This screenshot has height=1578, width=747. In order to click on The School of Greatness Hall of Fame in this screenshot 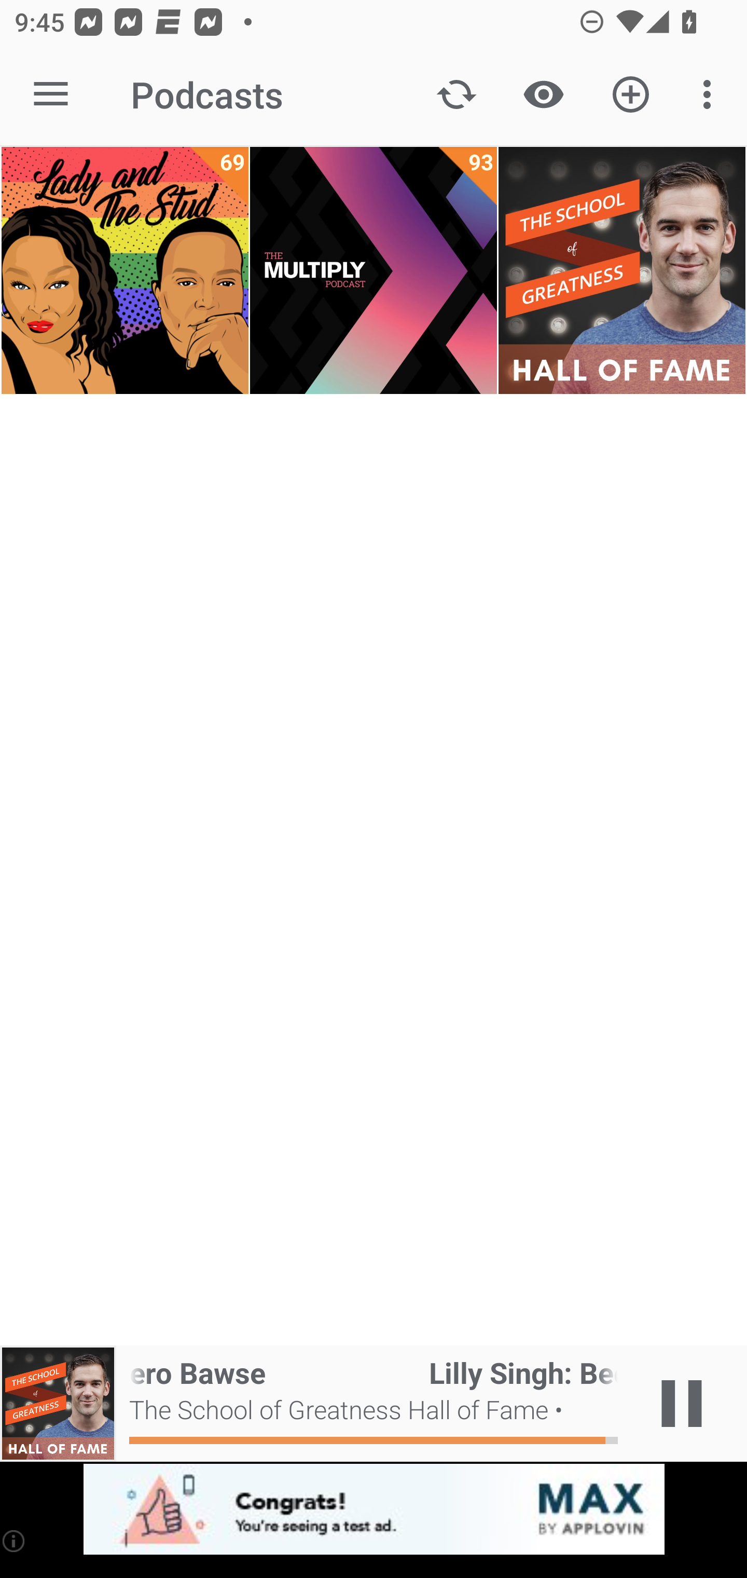, I will do `click(621, 270)`.